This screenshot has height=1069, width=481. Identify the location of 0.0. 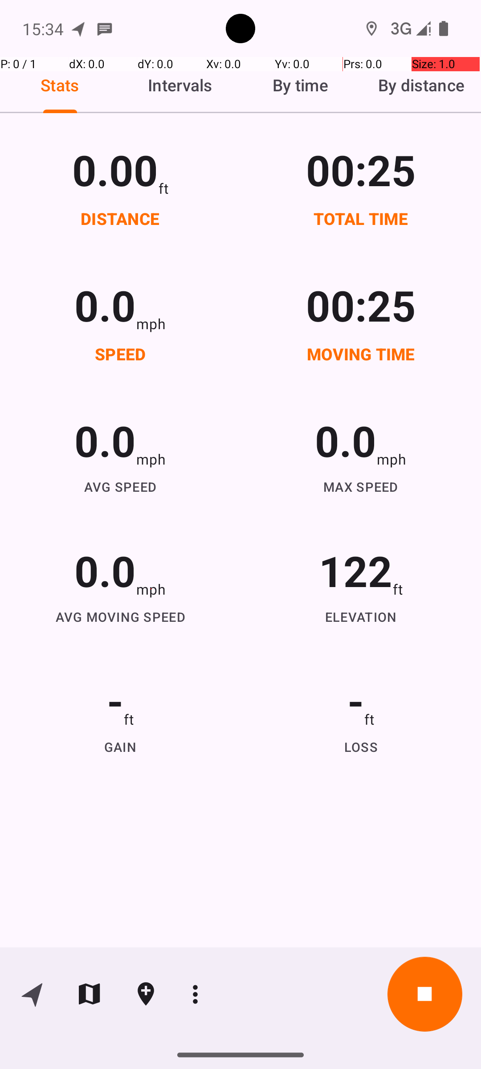
(105, 305).